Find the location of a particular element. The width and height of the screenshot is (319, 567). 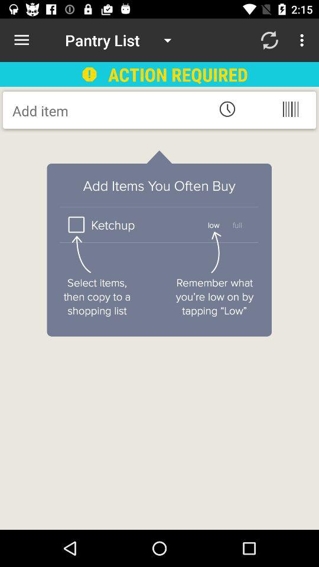

go to history is located at coordinates (227, 109).